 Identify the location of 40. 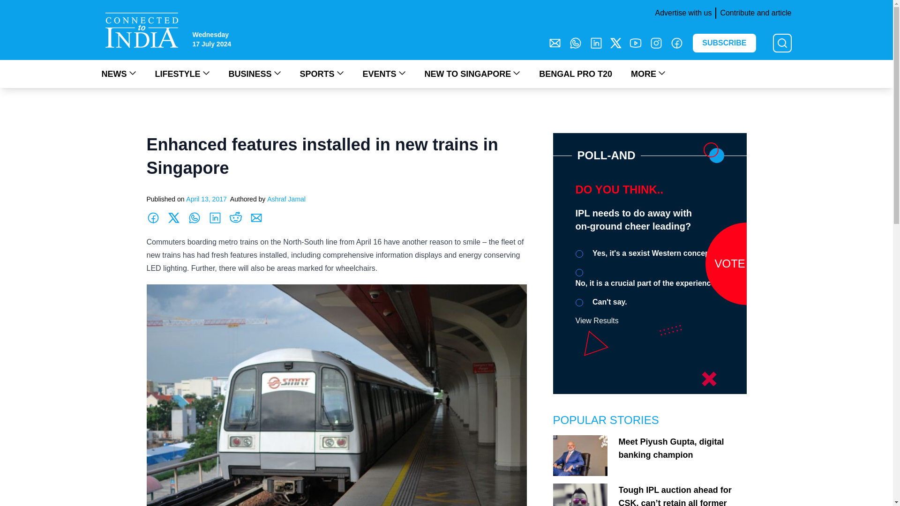
(579, 272).